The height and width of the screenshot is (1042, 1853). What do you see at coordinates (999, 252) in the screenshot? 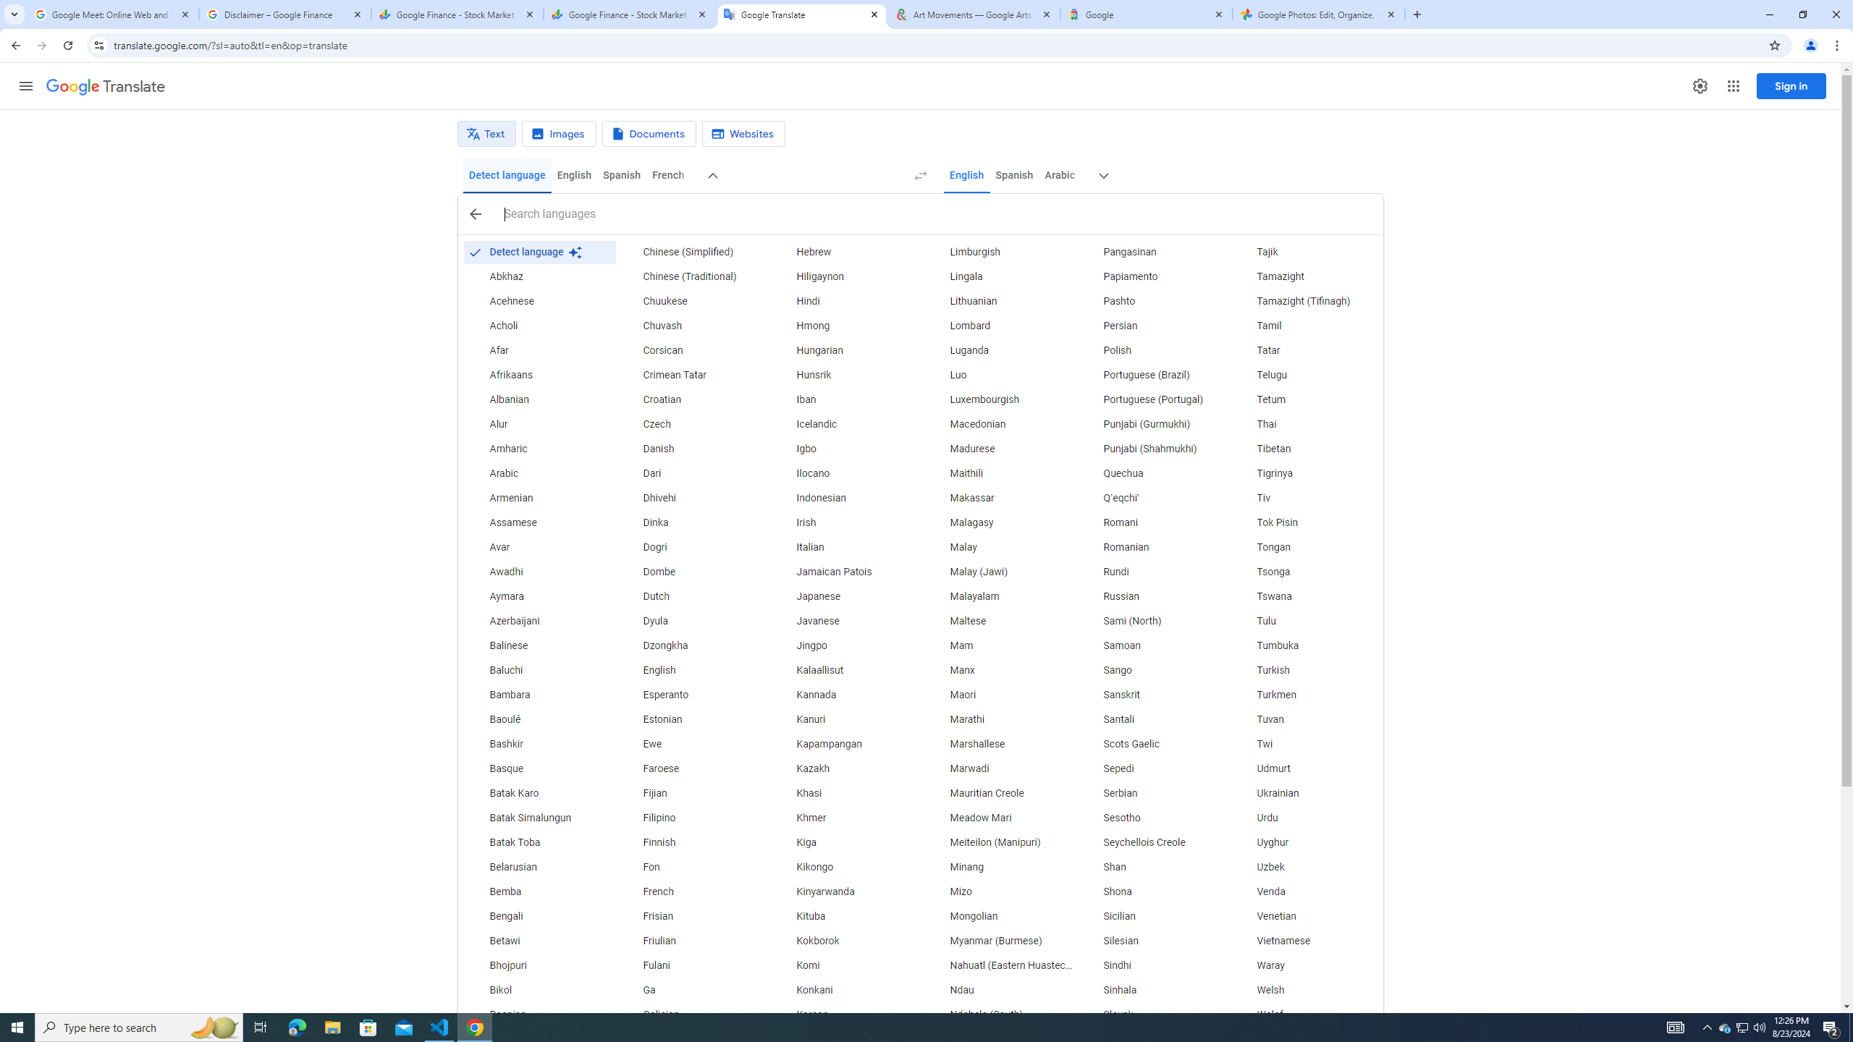
I see `Limburgish` at bounding box center [999, 252].